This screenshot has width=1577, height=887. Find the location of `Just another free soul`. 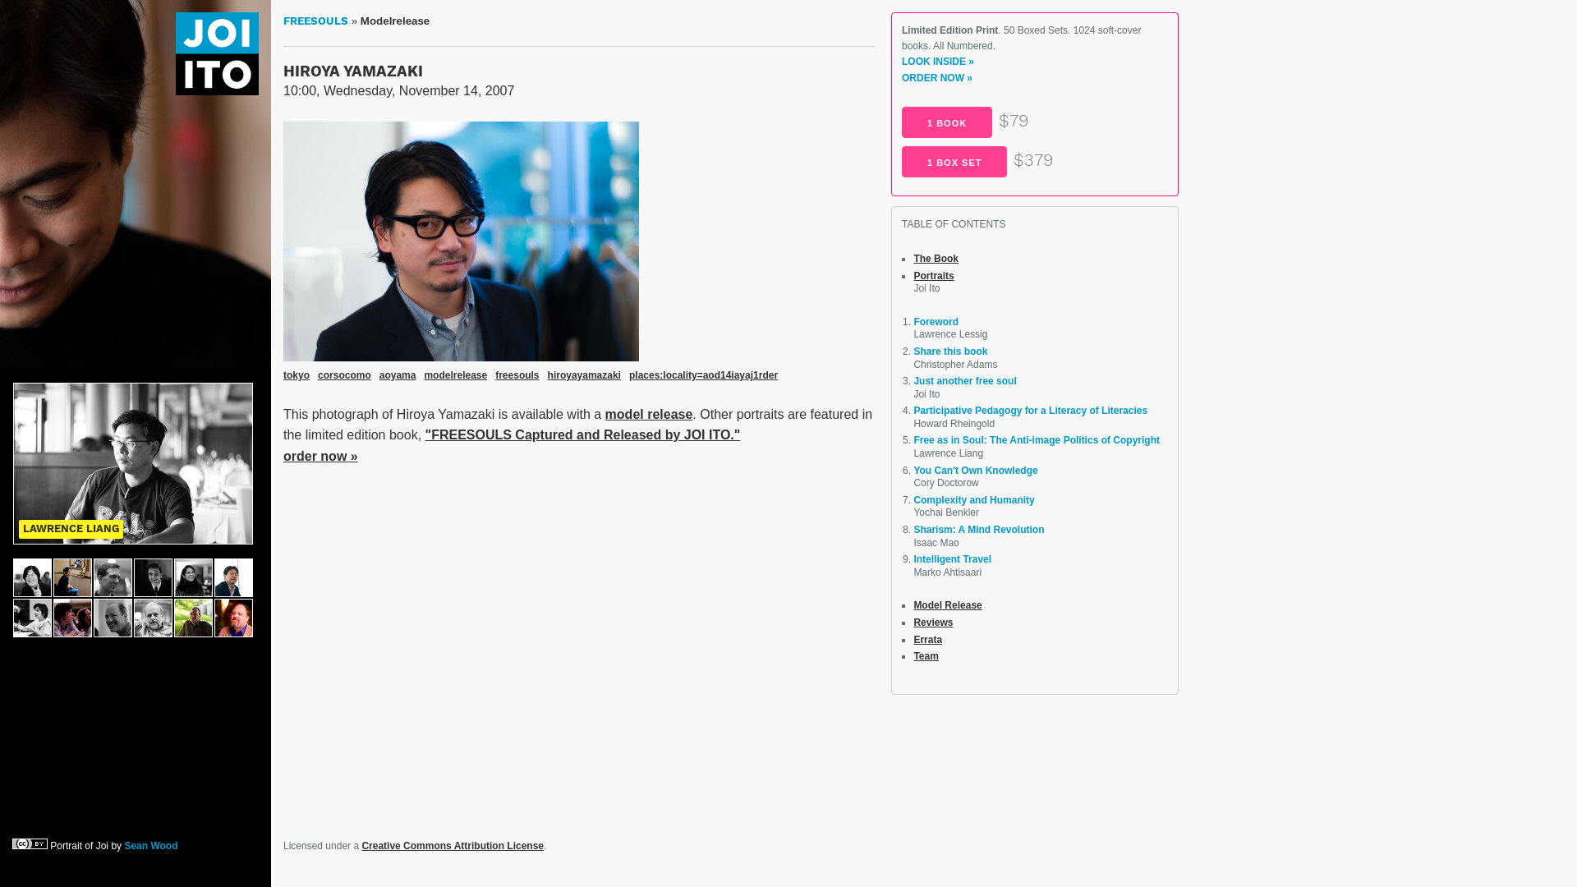

Just another free soul is located at coordinates (964, 381).